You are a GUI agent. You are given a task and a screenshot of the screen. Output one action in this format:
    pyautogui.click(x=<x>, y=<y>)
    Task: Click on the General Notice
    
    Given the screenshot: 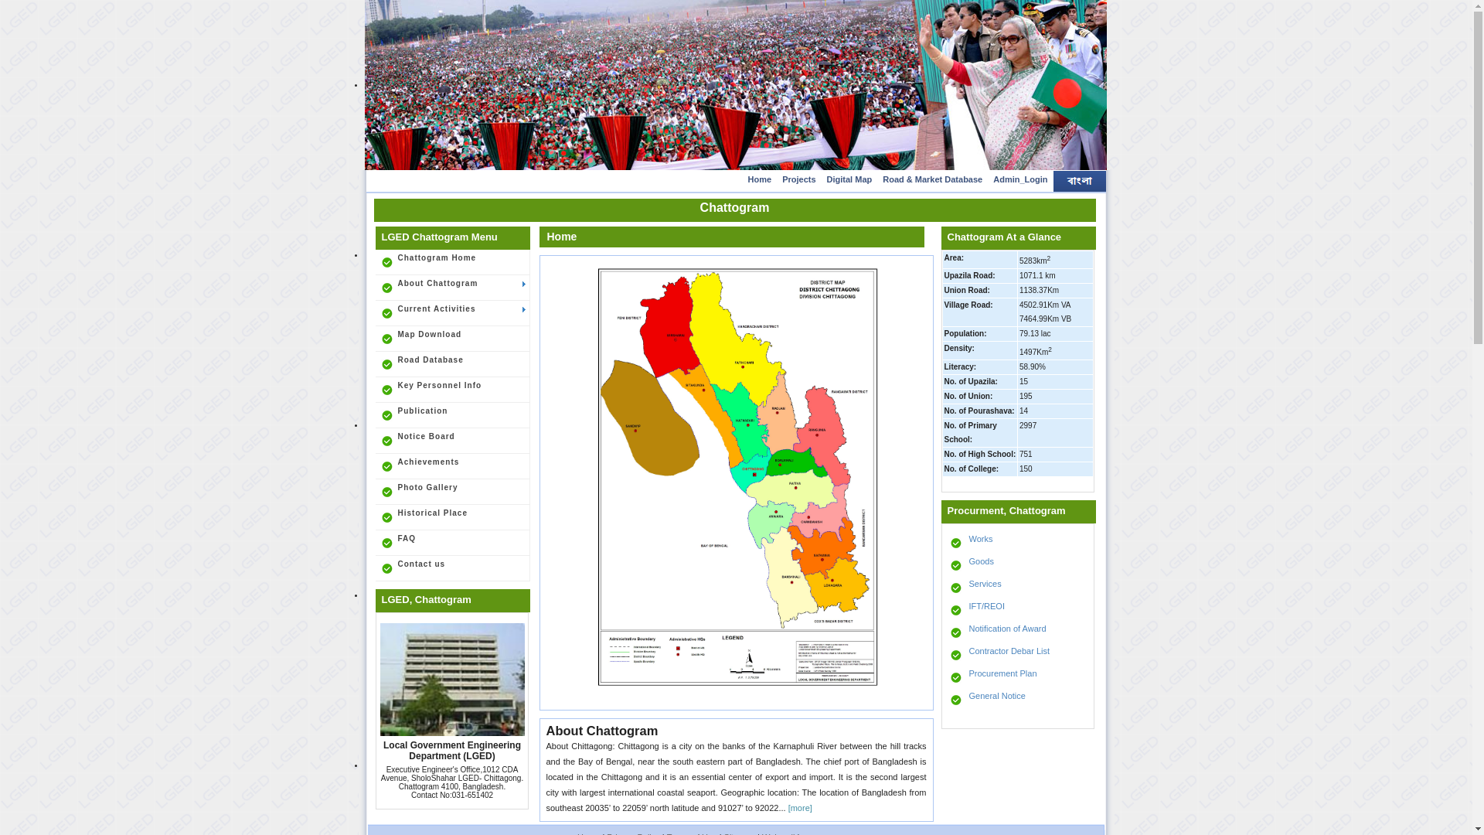 What is the action you would take?
    pyautogui.click(x=1019, y=700)
    